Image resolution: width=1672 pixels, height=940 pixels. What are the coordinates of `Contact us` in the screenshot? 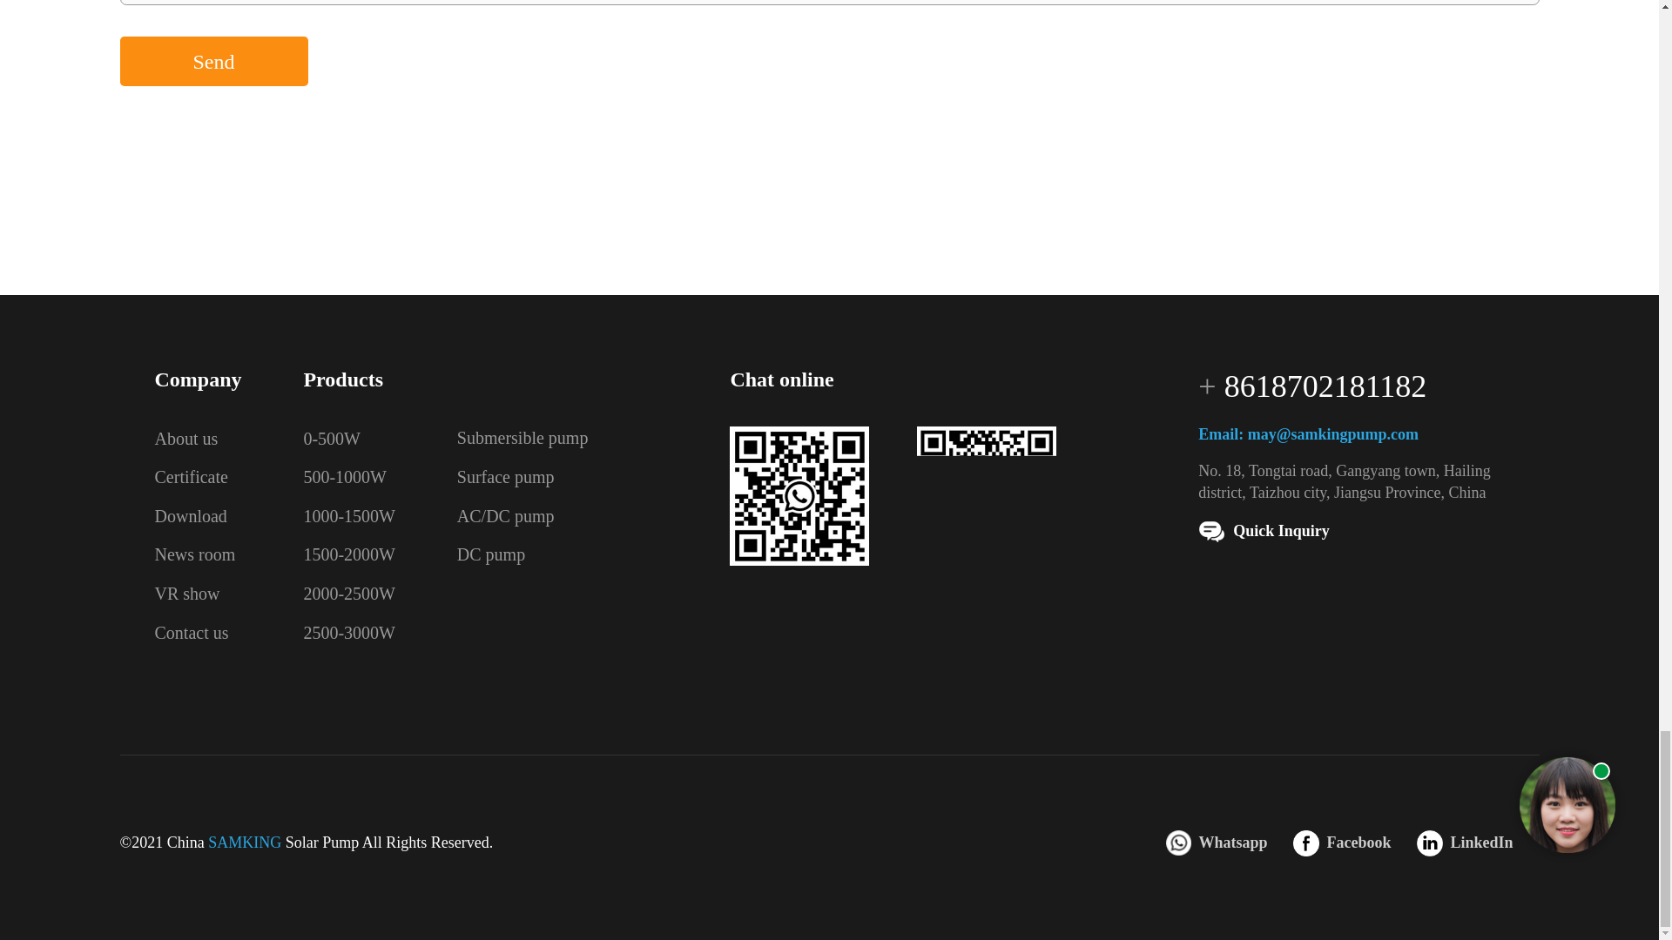 It's located at (192, 632).